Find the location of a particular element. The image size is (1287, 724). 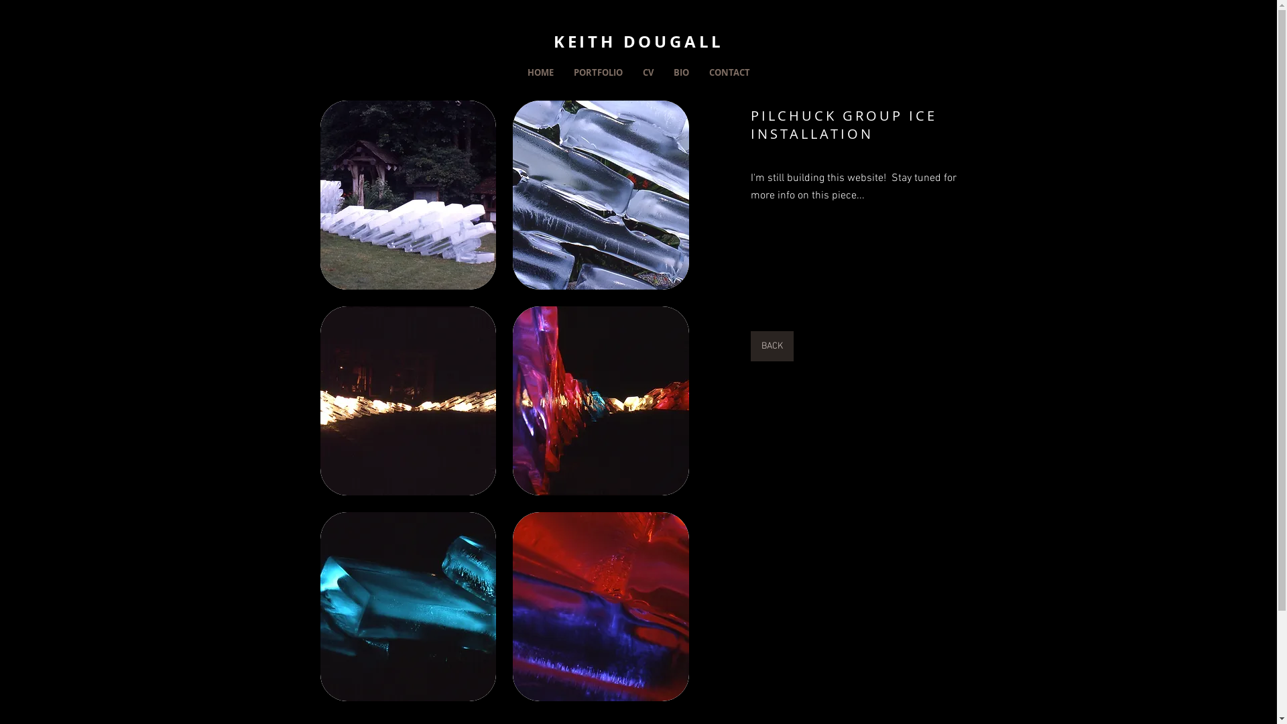

HOME is located at coordinates (540, 72).